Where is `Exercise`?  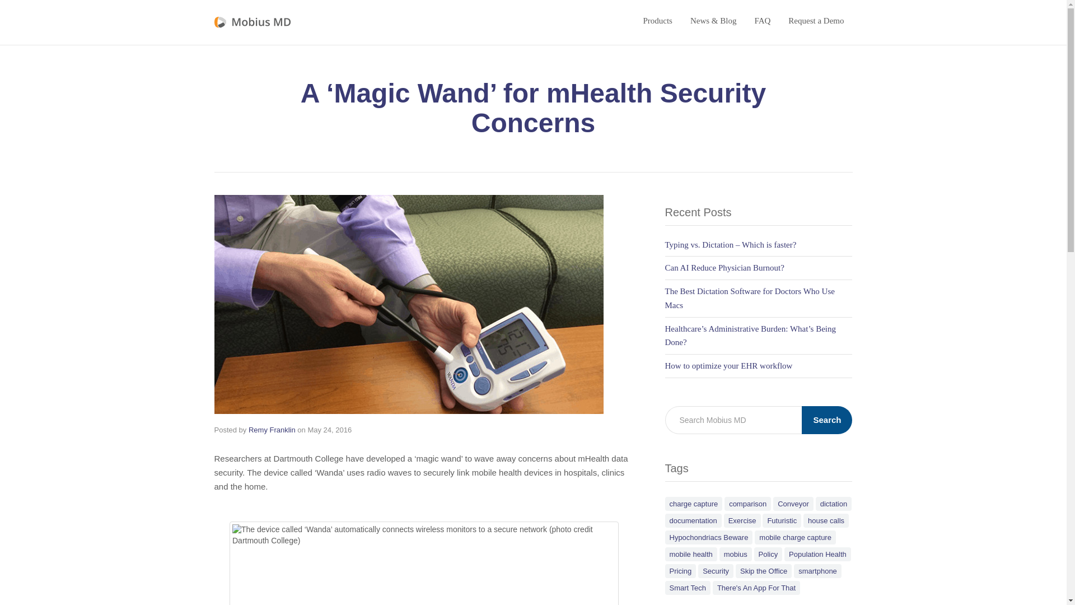
Exercise is located at coordinates (742, 520).